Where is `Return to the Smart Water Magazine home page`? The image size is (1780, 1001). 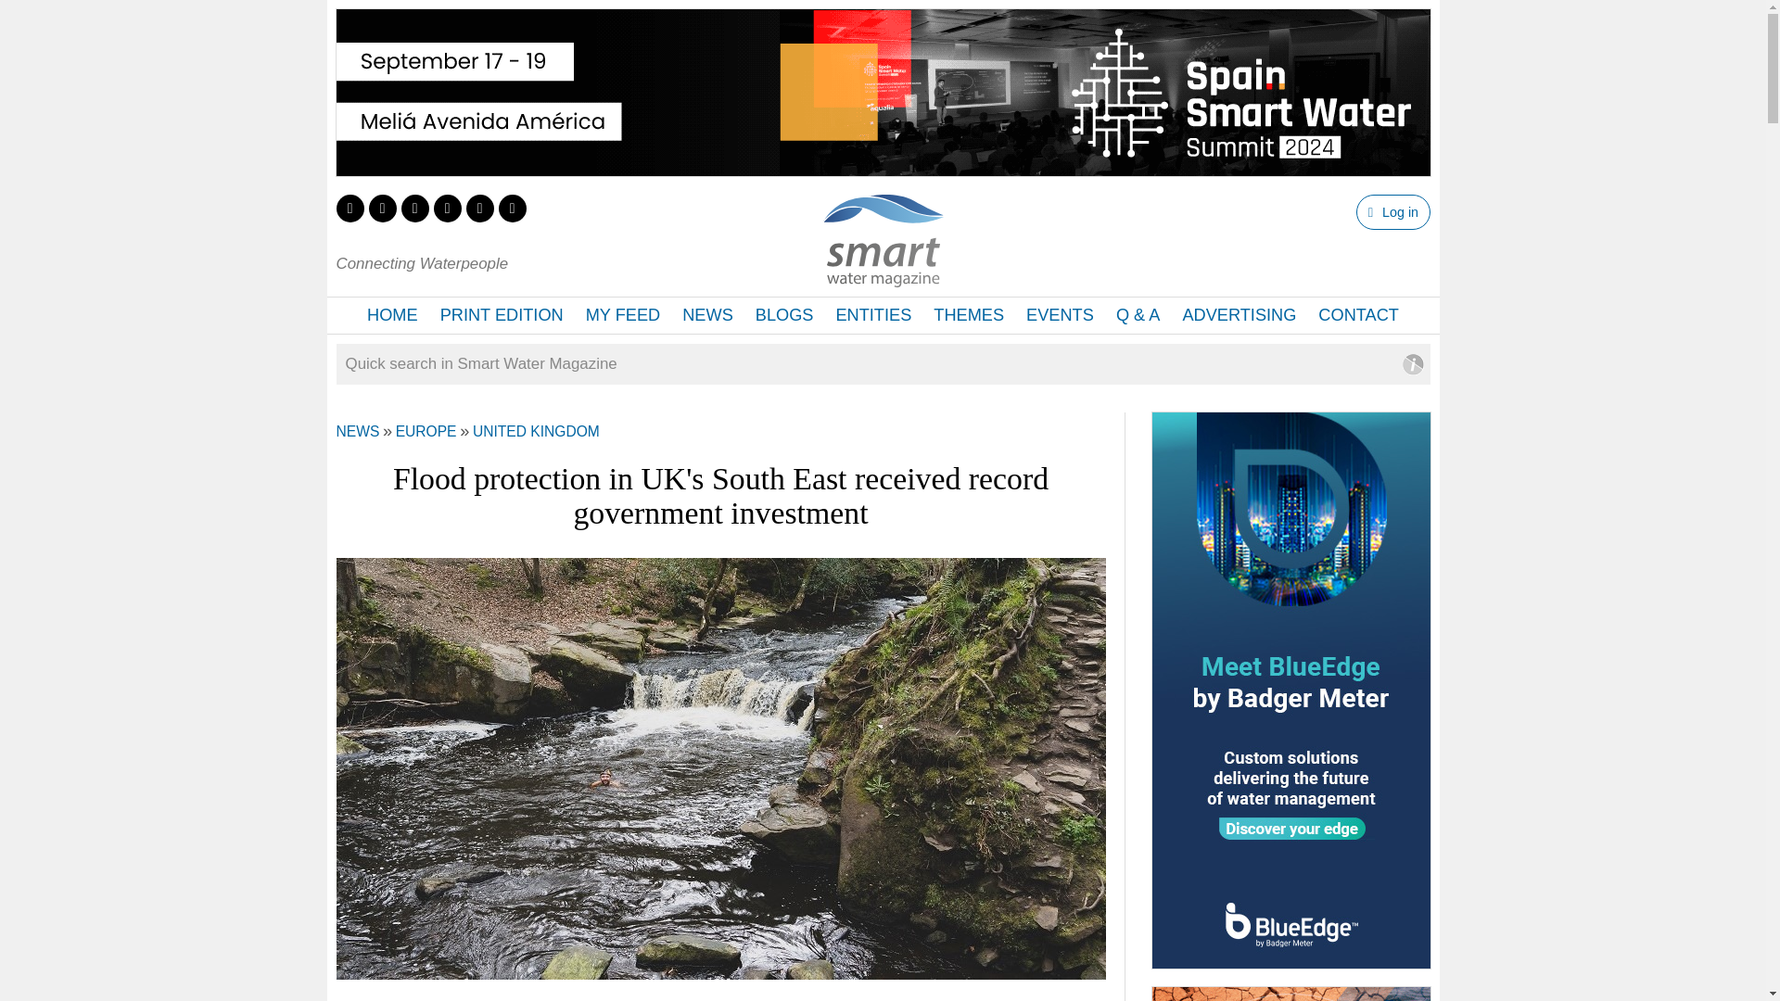 Return to the Smart Water Magazine home page is located at coordinates (883, 276).